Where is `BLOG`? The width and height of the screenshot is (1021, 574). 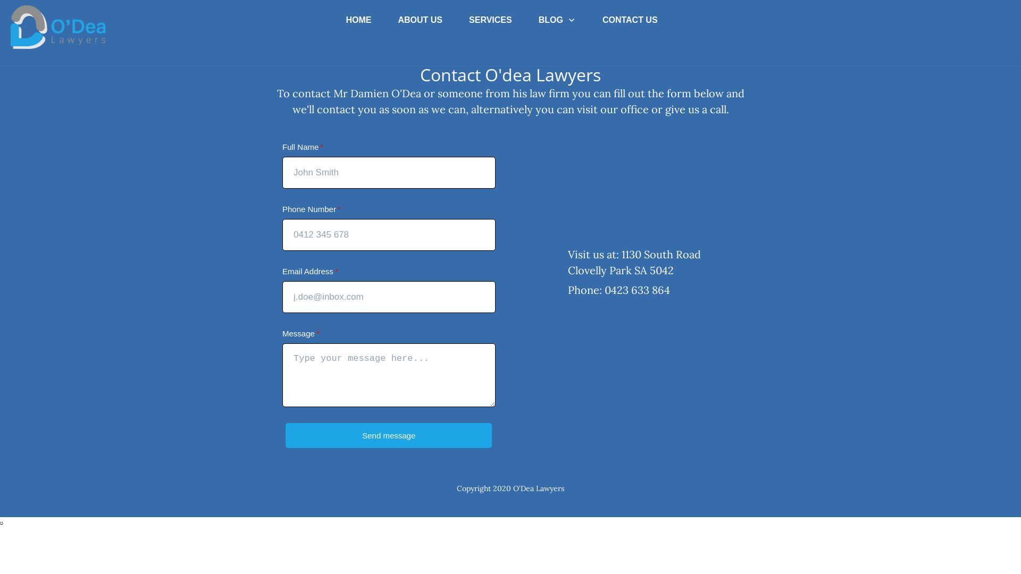 BLOG is located at coordinates (557, 20).